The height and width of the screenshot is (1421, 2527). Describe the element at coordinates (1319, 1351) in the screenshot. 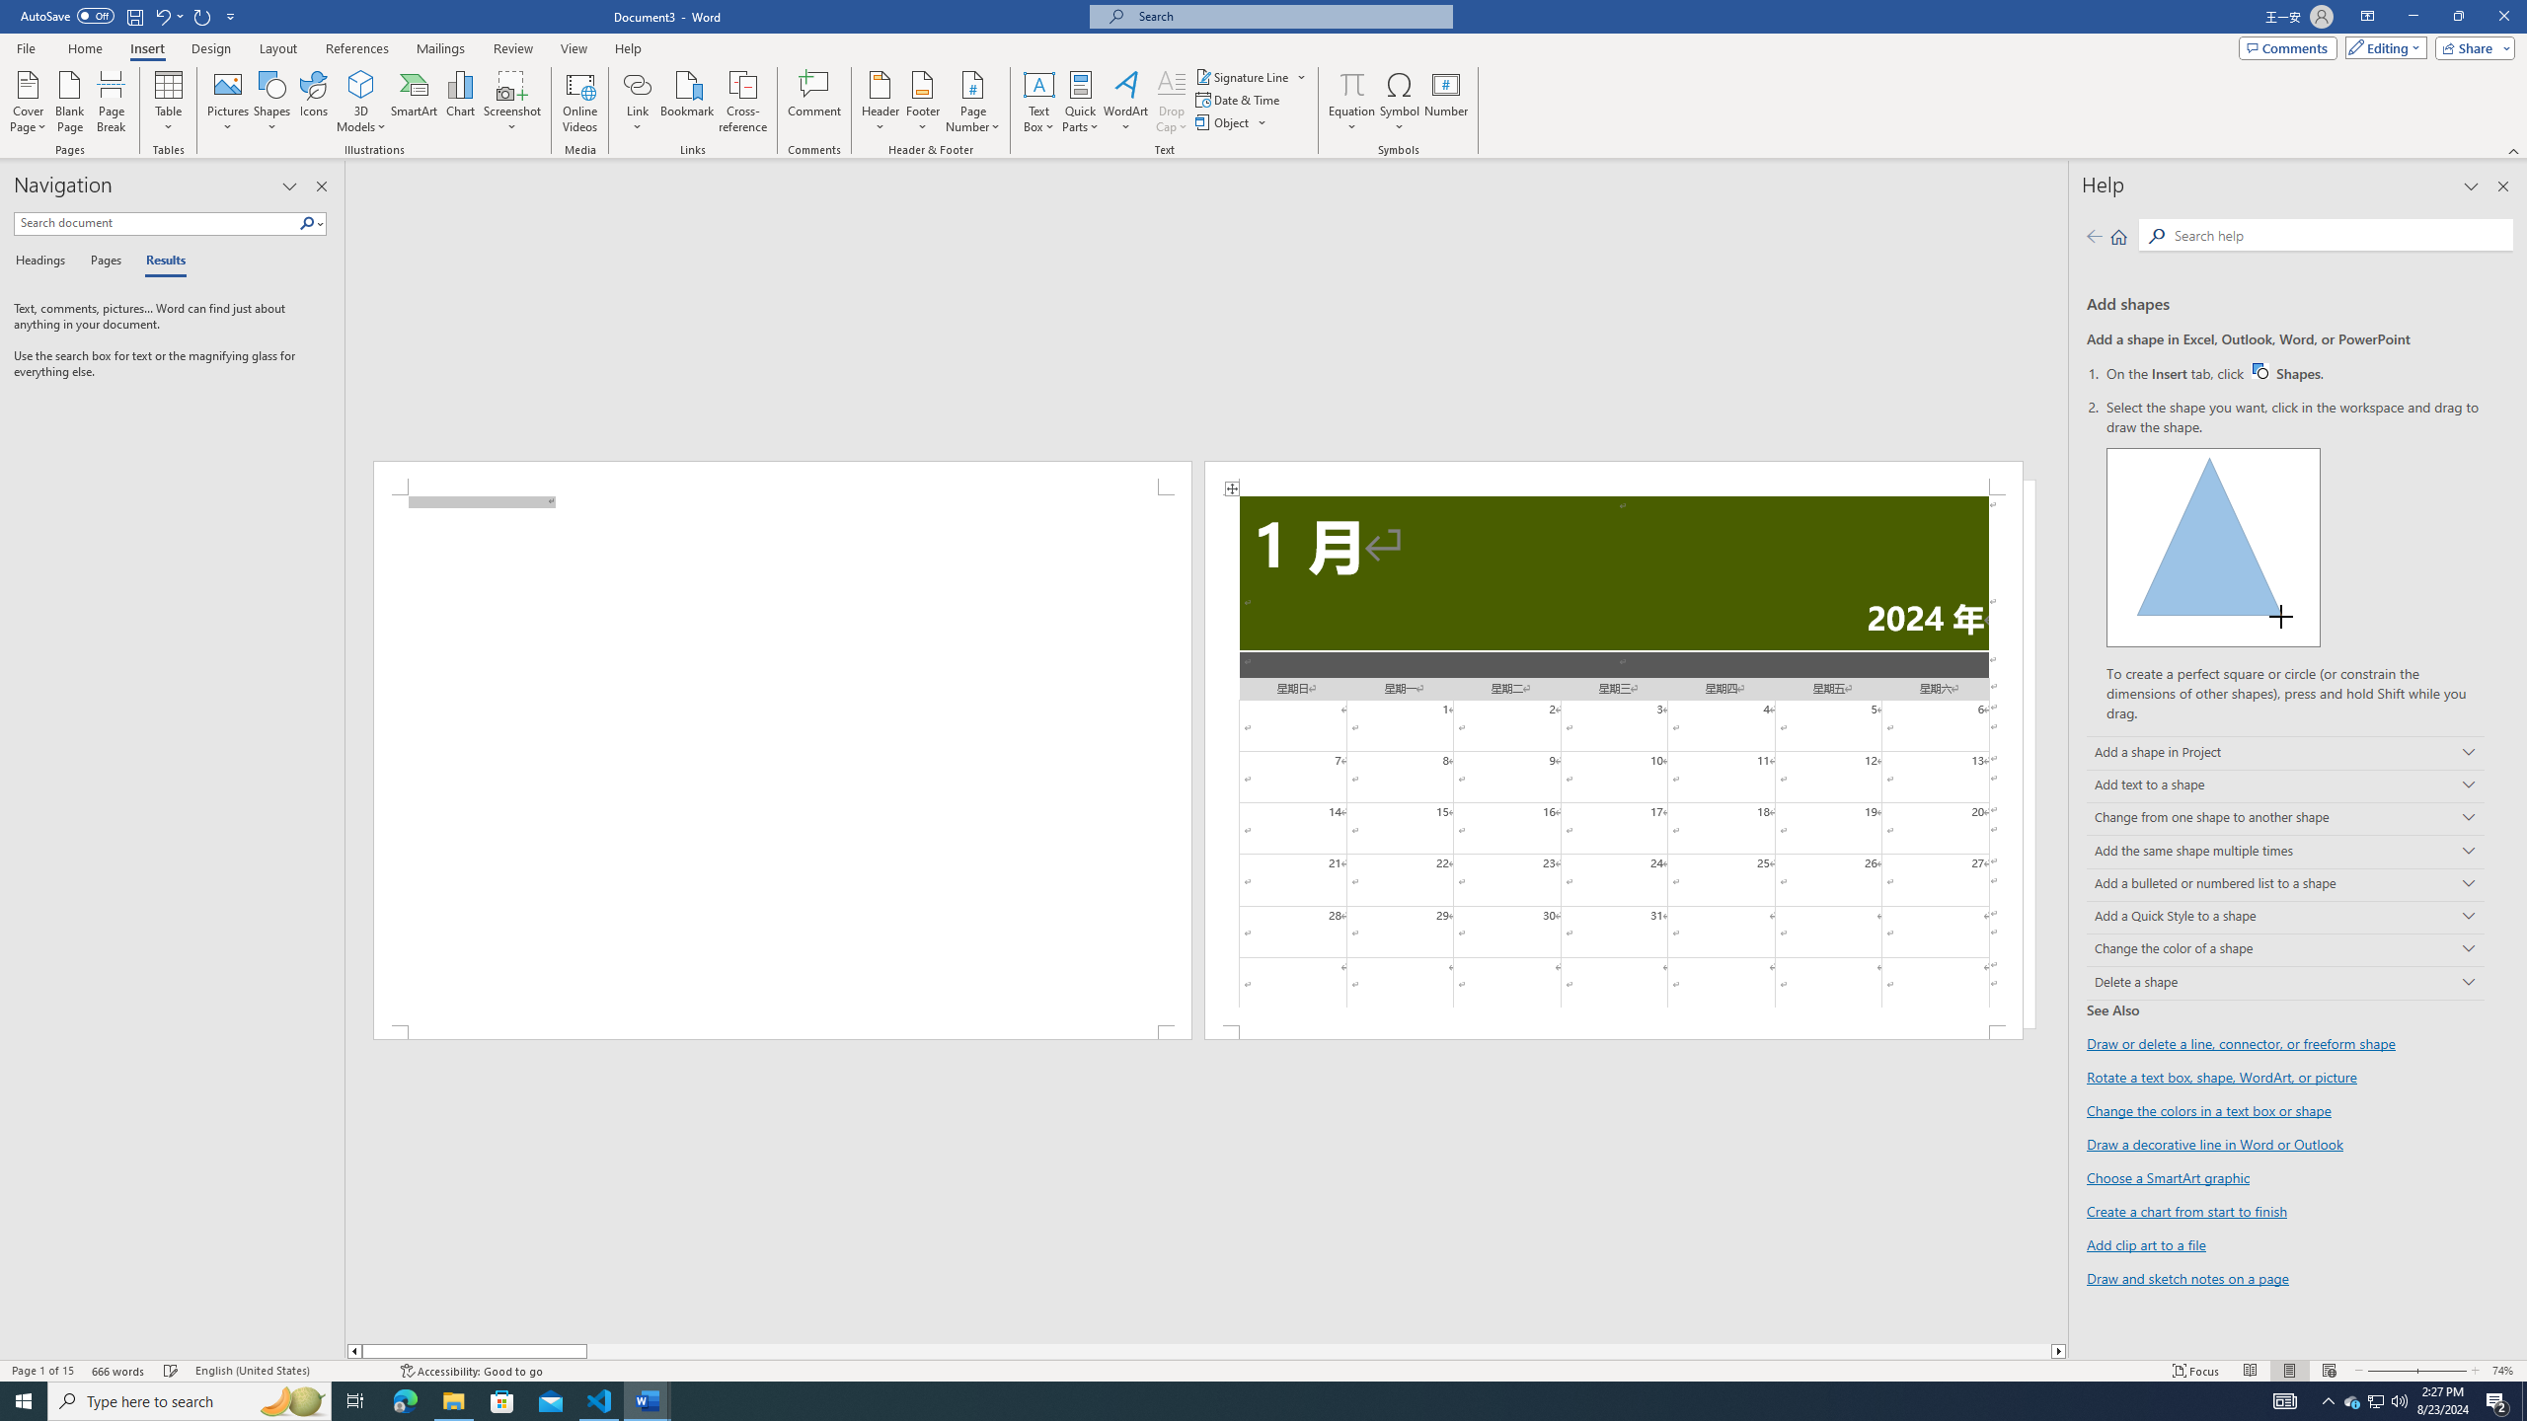

I see `Page right` at that location.